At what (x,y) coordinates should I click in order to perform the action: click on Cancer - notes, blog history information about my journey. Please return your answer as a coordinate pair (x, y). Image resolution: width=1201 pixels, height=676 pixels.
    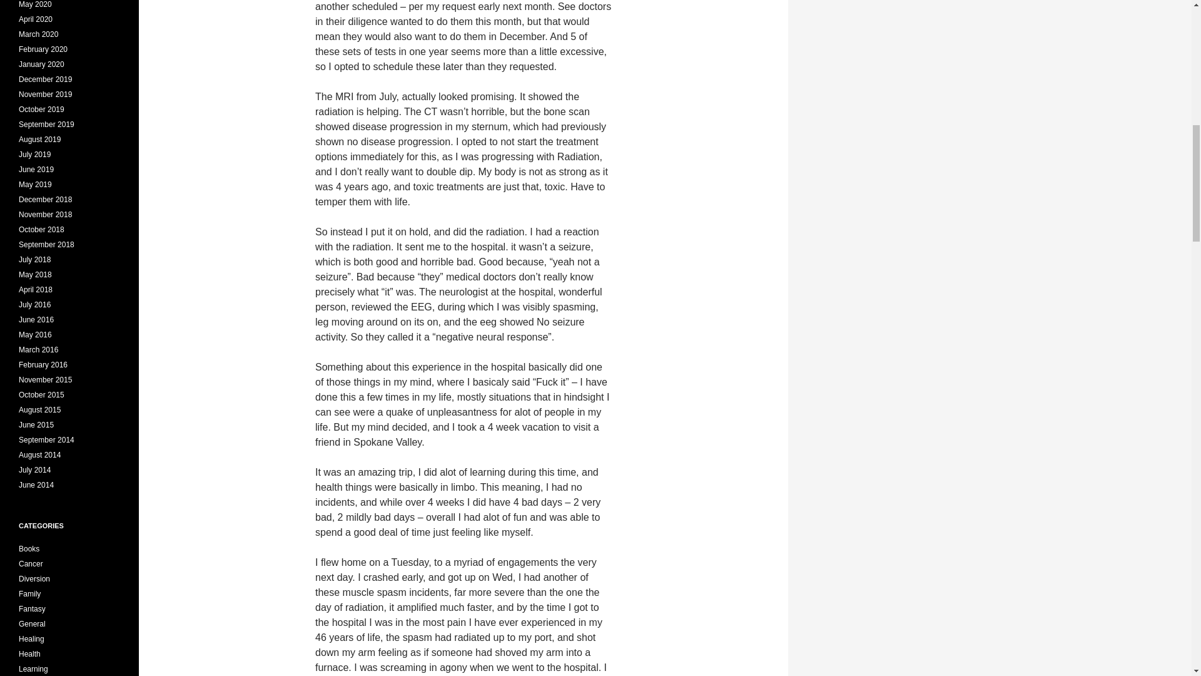
    Looking at the image, I should click on (31, 564).